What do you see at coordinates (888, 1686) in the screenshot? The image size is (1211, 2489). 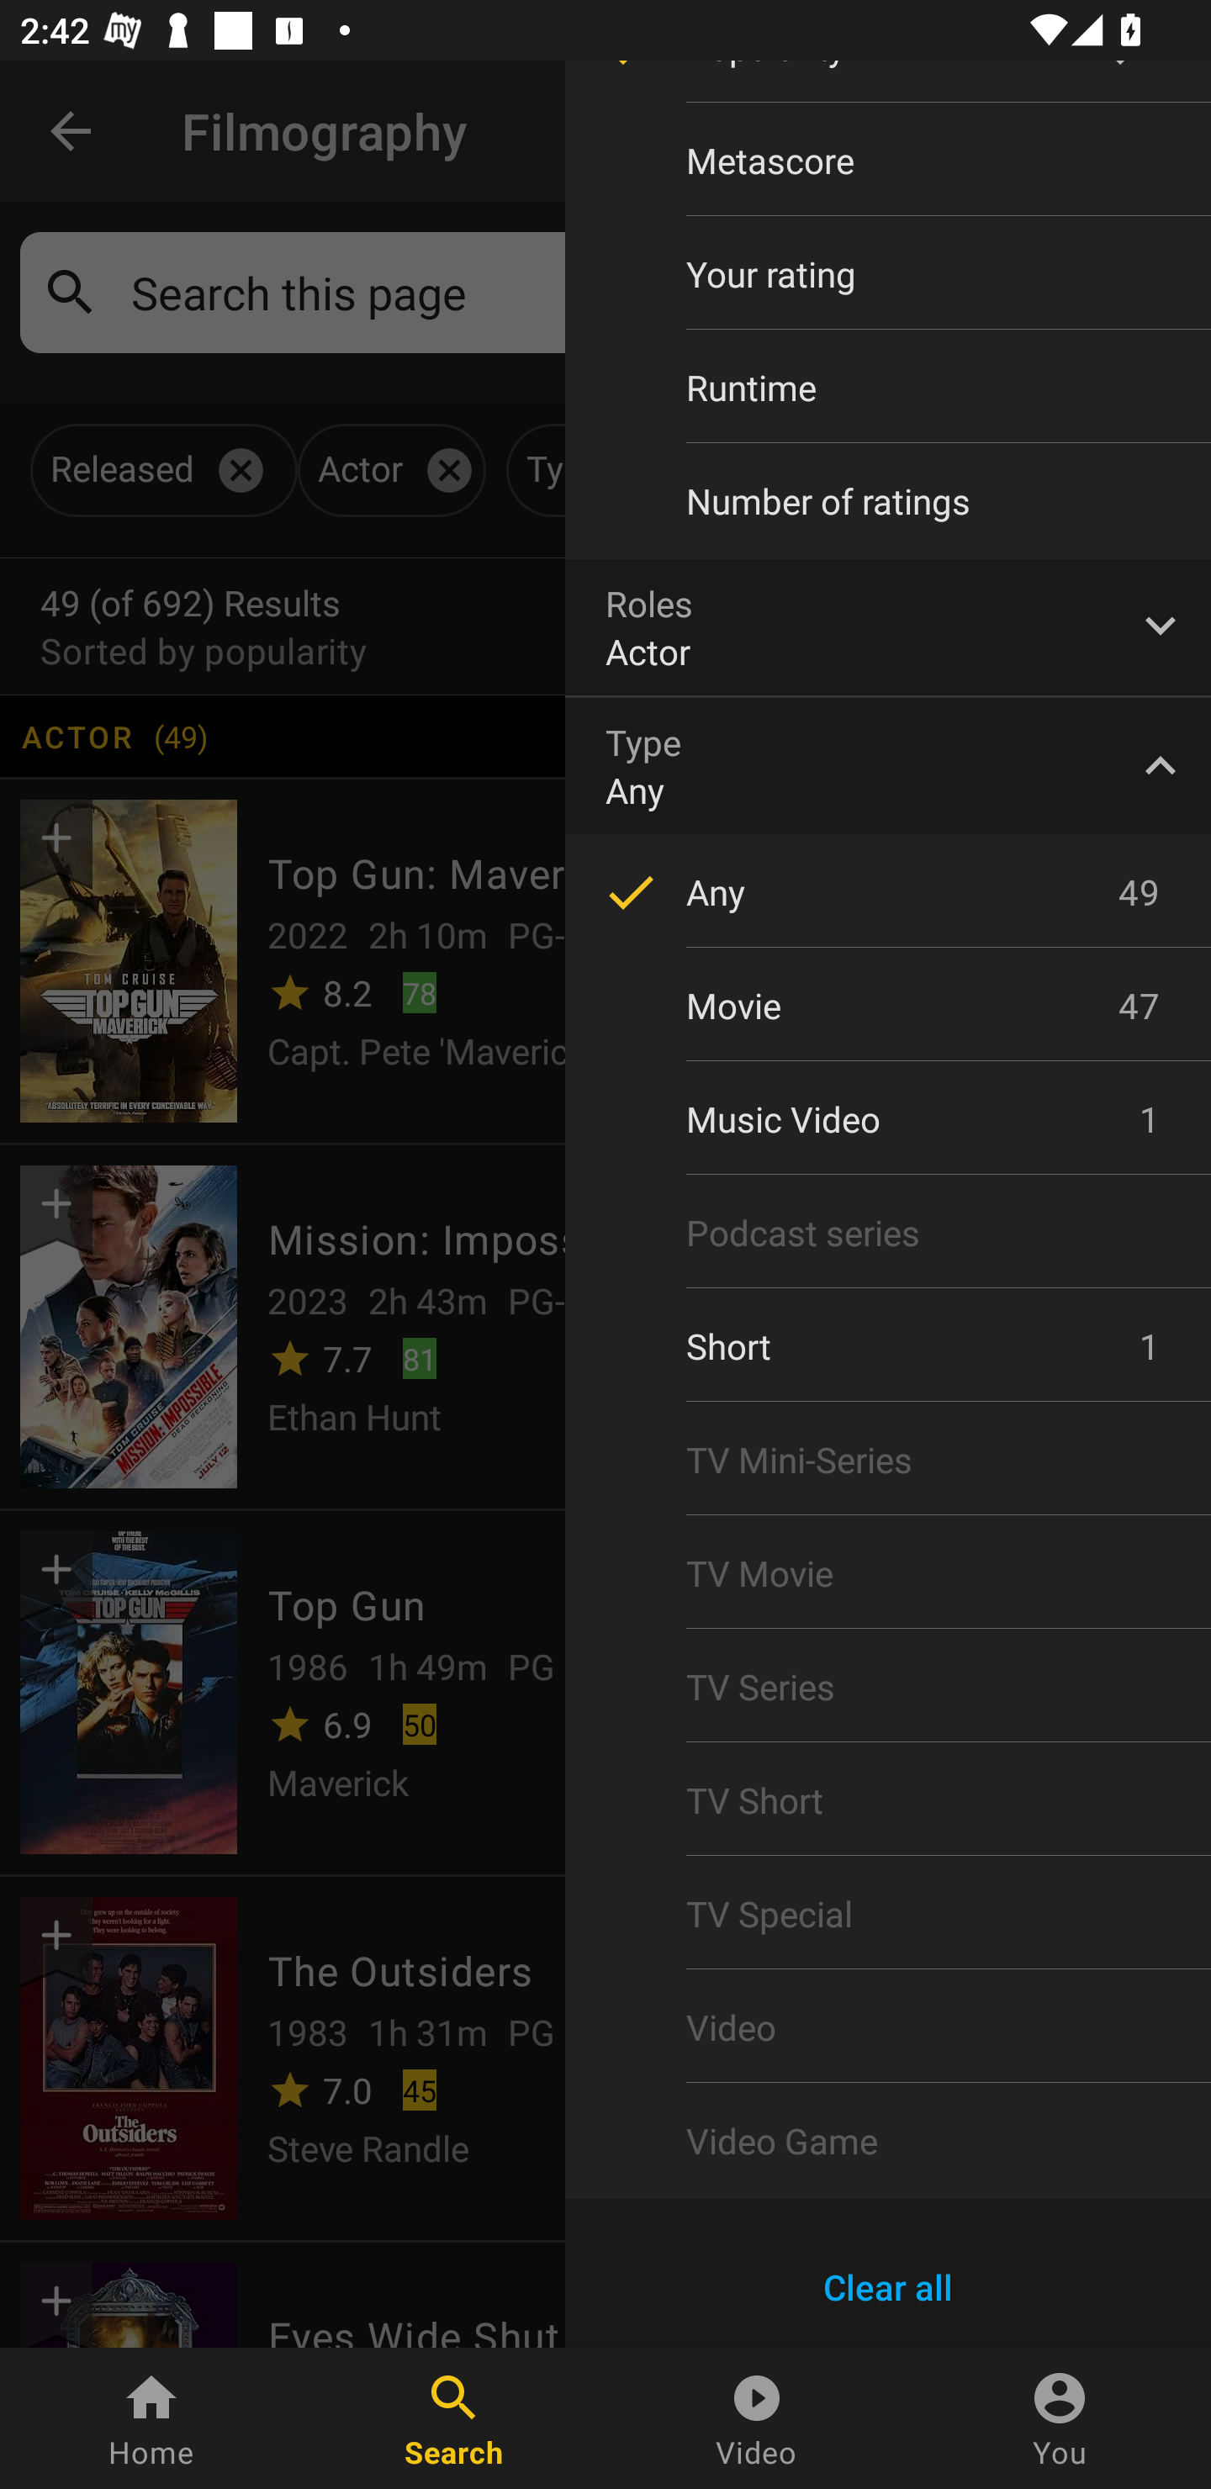 I see `TV Series` at bounding box center [888, 1686].